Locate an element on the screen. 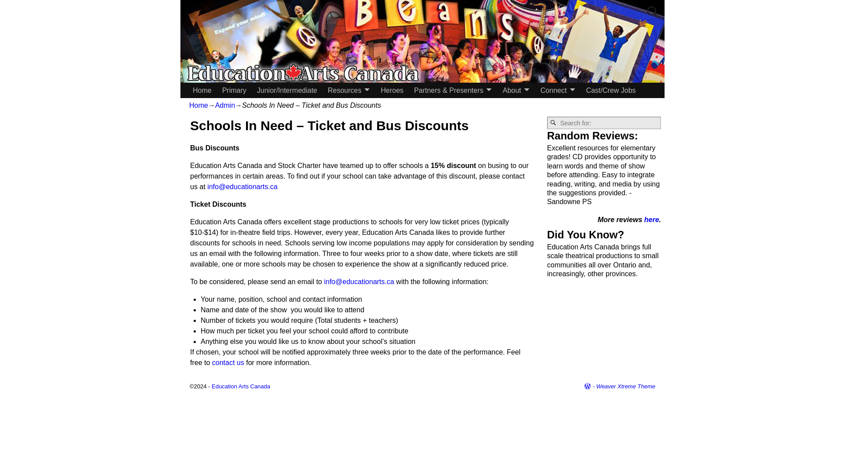 The height and width of the screenshot is (475, 845). Home is located at coordinates (198, 106).